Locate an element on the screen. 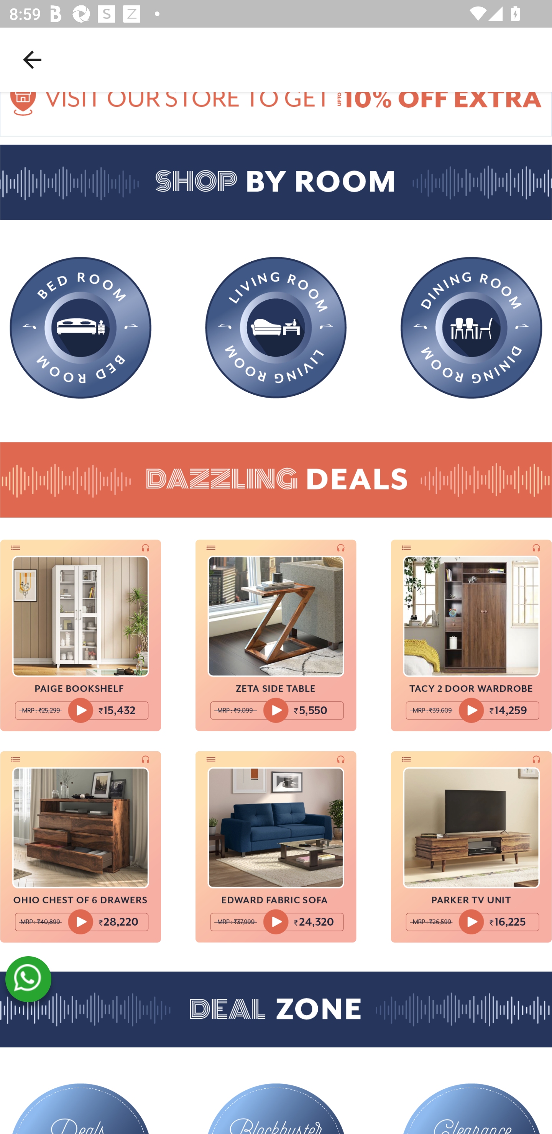 The width and height of the screenshot is (552, 1134). whatsapp is located at coordinates (28, 980).